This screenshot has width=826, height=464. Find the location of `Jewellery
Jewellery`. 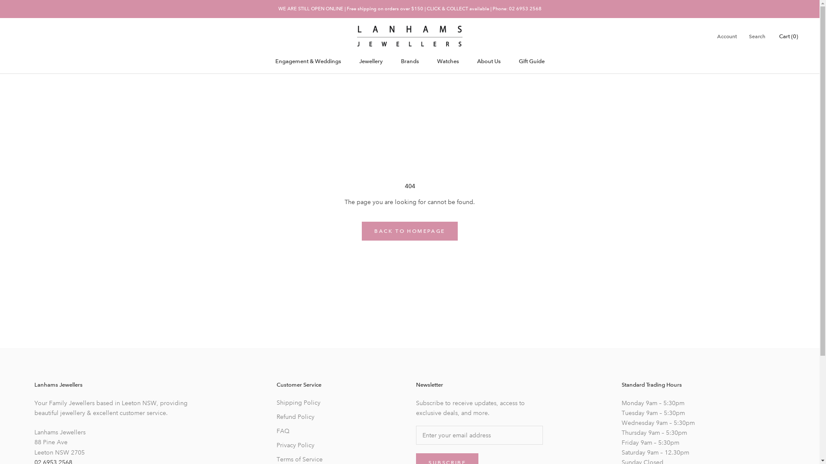

Jewellery
Jewellery is located at coordinates (371, 61).